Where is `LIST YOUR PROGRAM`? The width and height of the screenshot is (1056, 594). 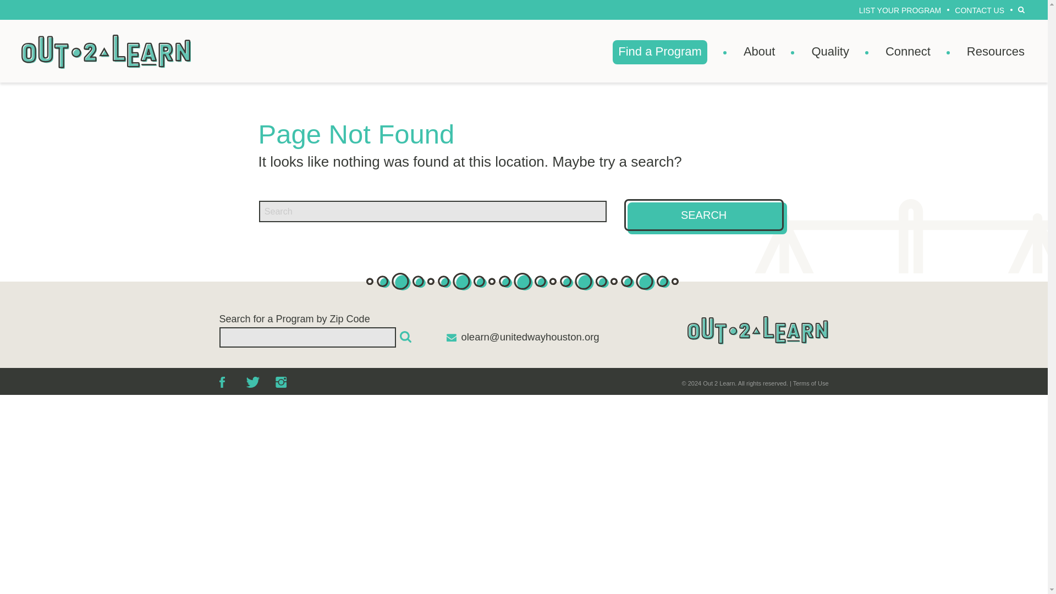
LIST YOUR PROGRAM is located at coordinates (900, 11).